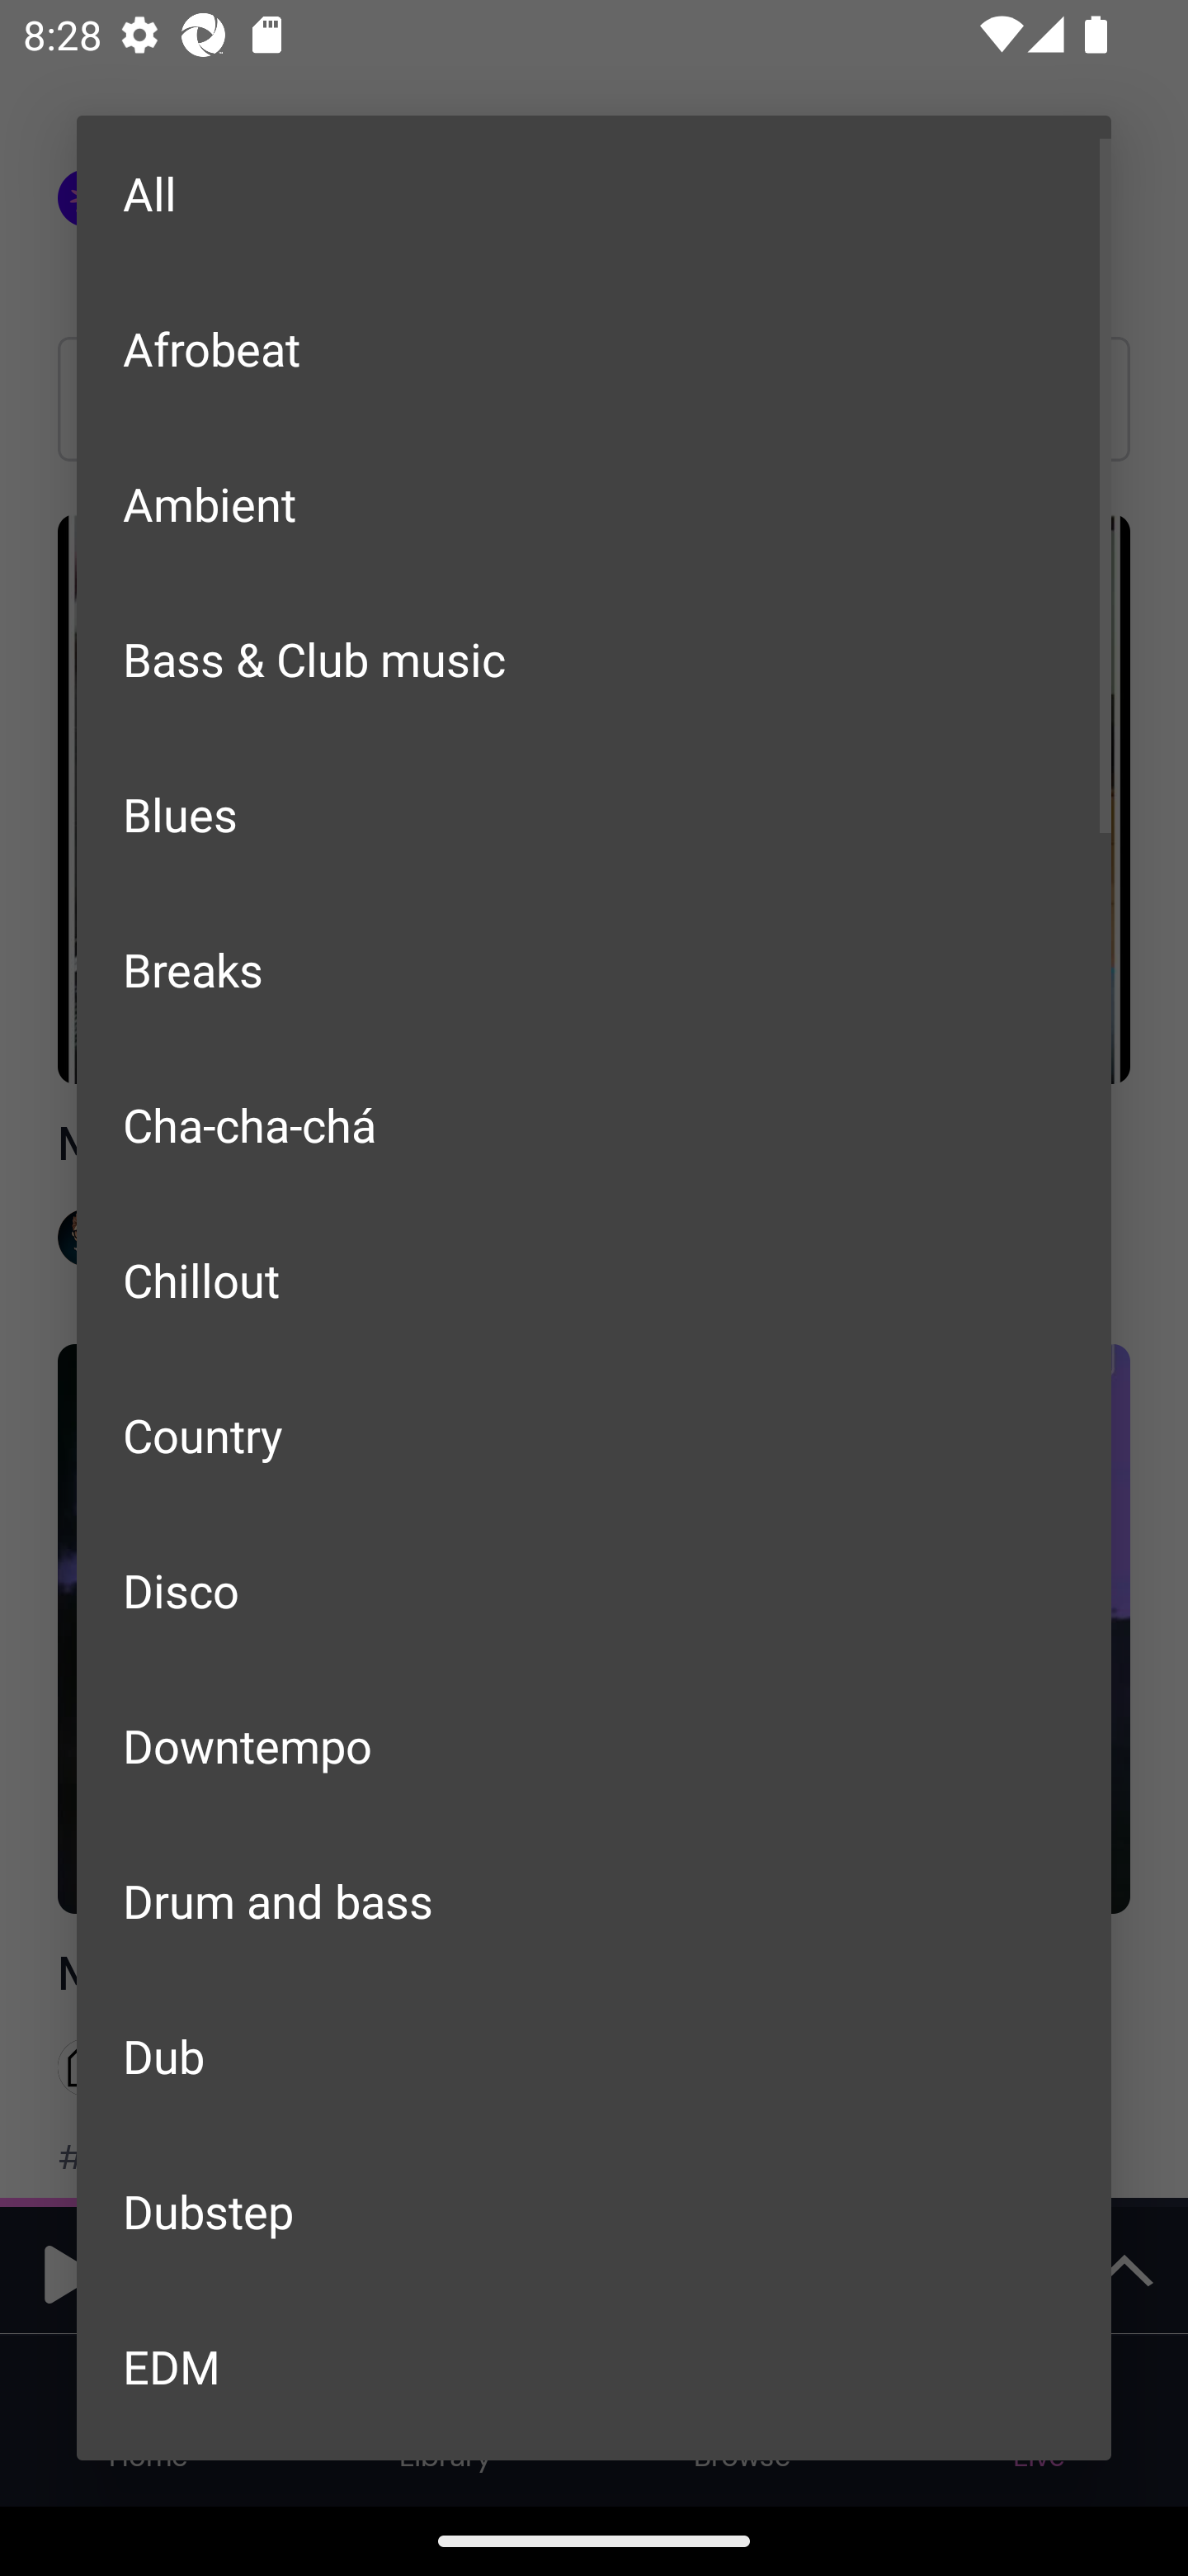 The image size is (1188, 2576). I want to click on Ambient, so click(594, 504).